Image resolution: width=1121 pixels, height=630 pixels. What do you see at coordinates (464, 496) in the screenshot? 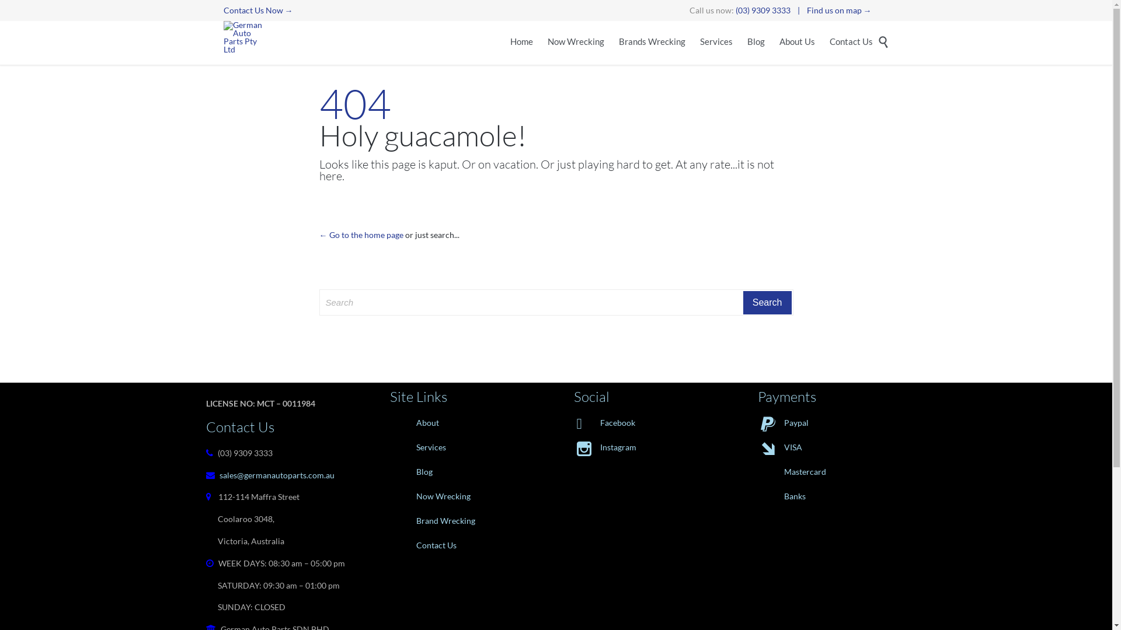
I see `Now Wrecking` at bounding box center [464, 496].